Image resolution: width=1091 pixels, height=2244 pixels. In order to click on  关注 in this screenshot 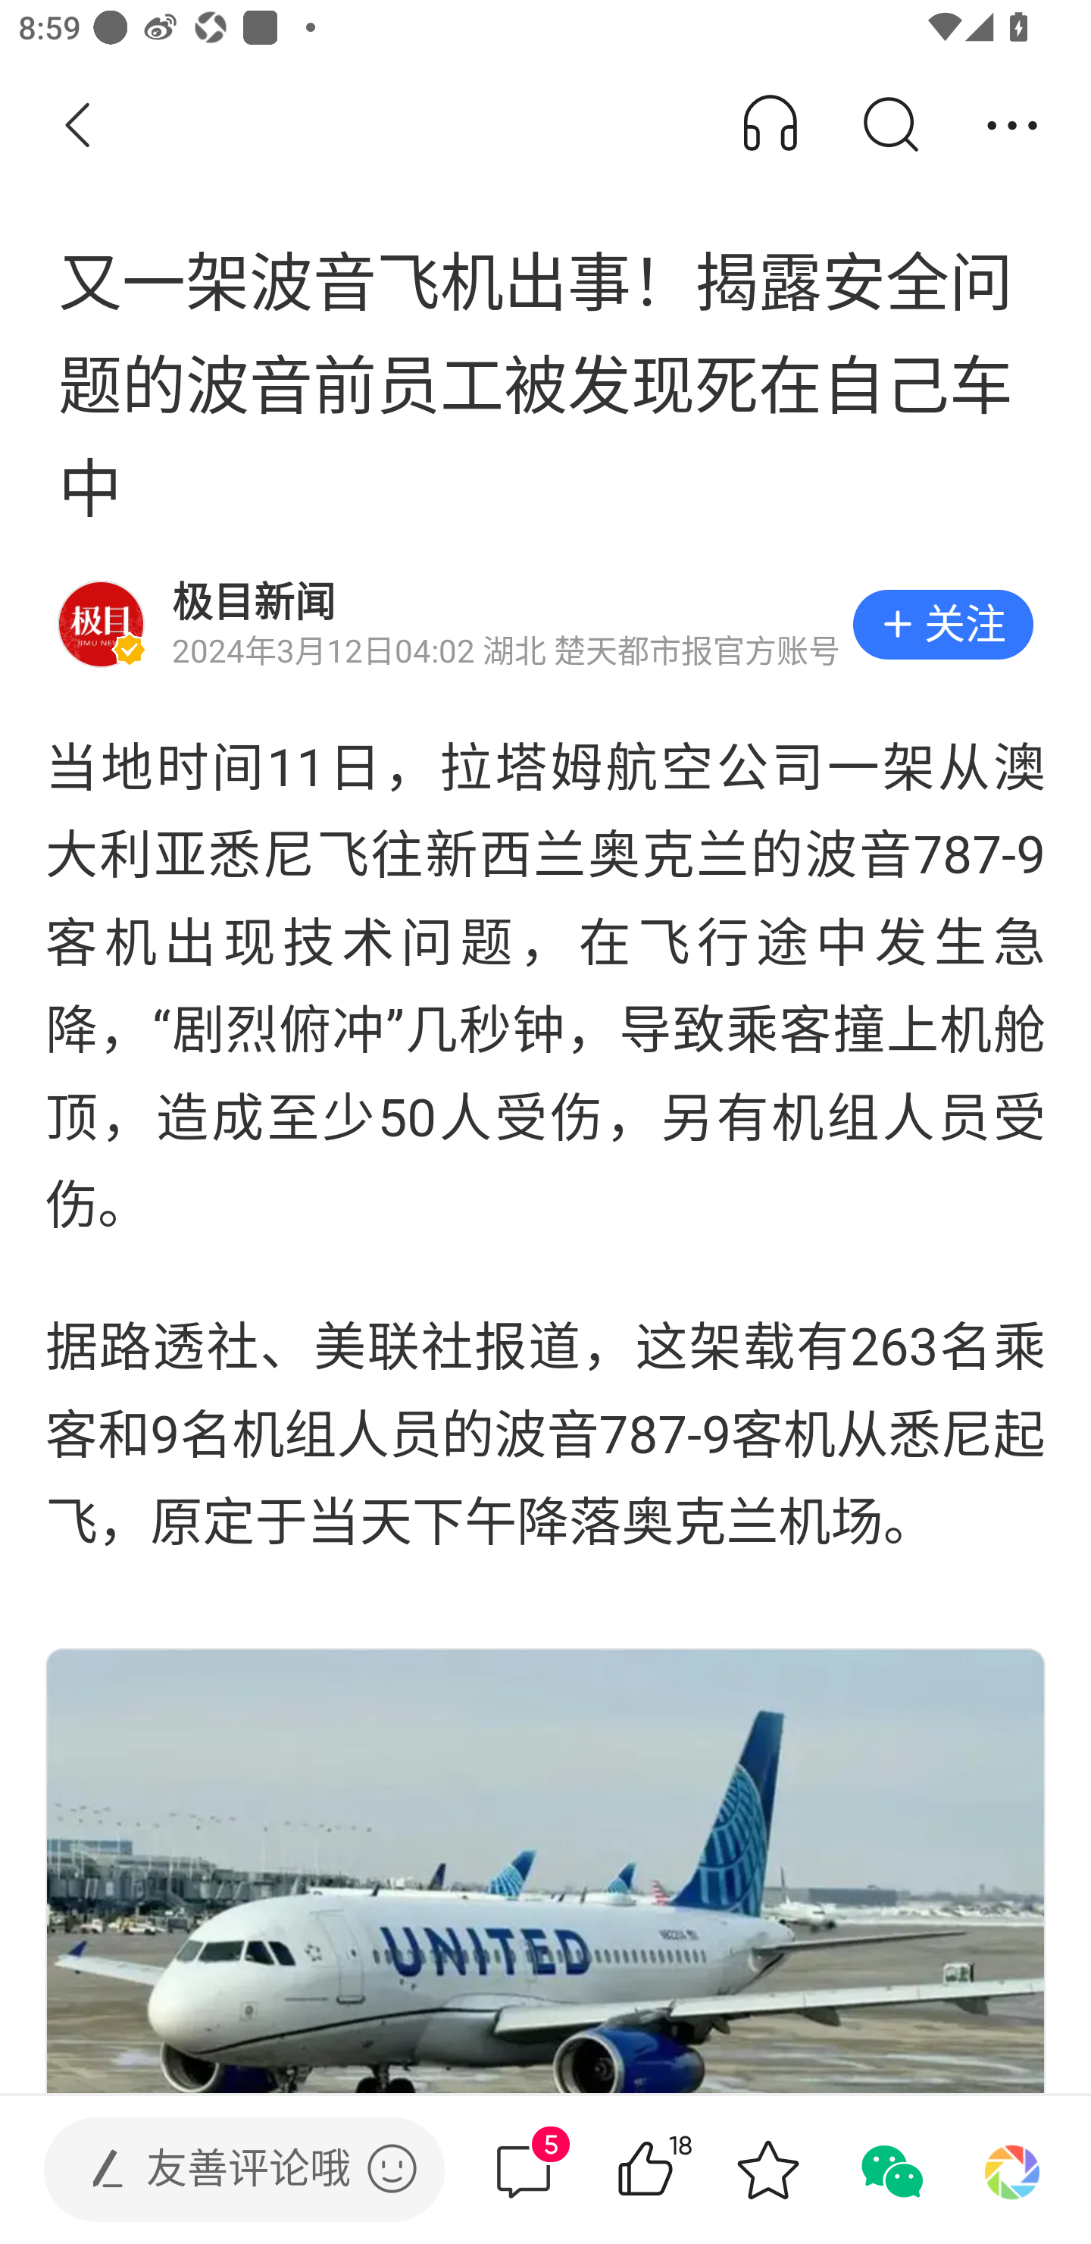, I will do `click(943, 625)`.